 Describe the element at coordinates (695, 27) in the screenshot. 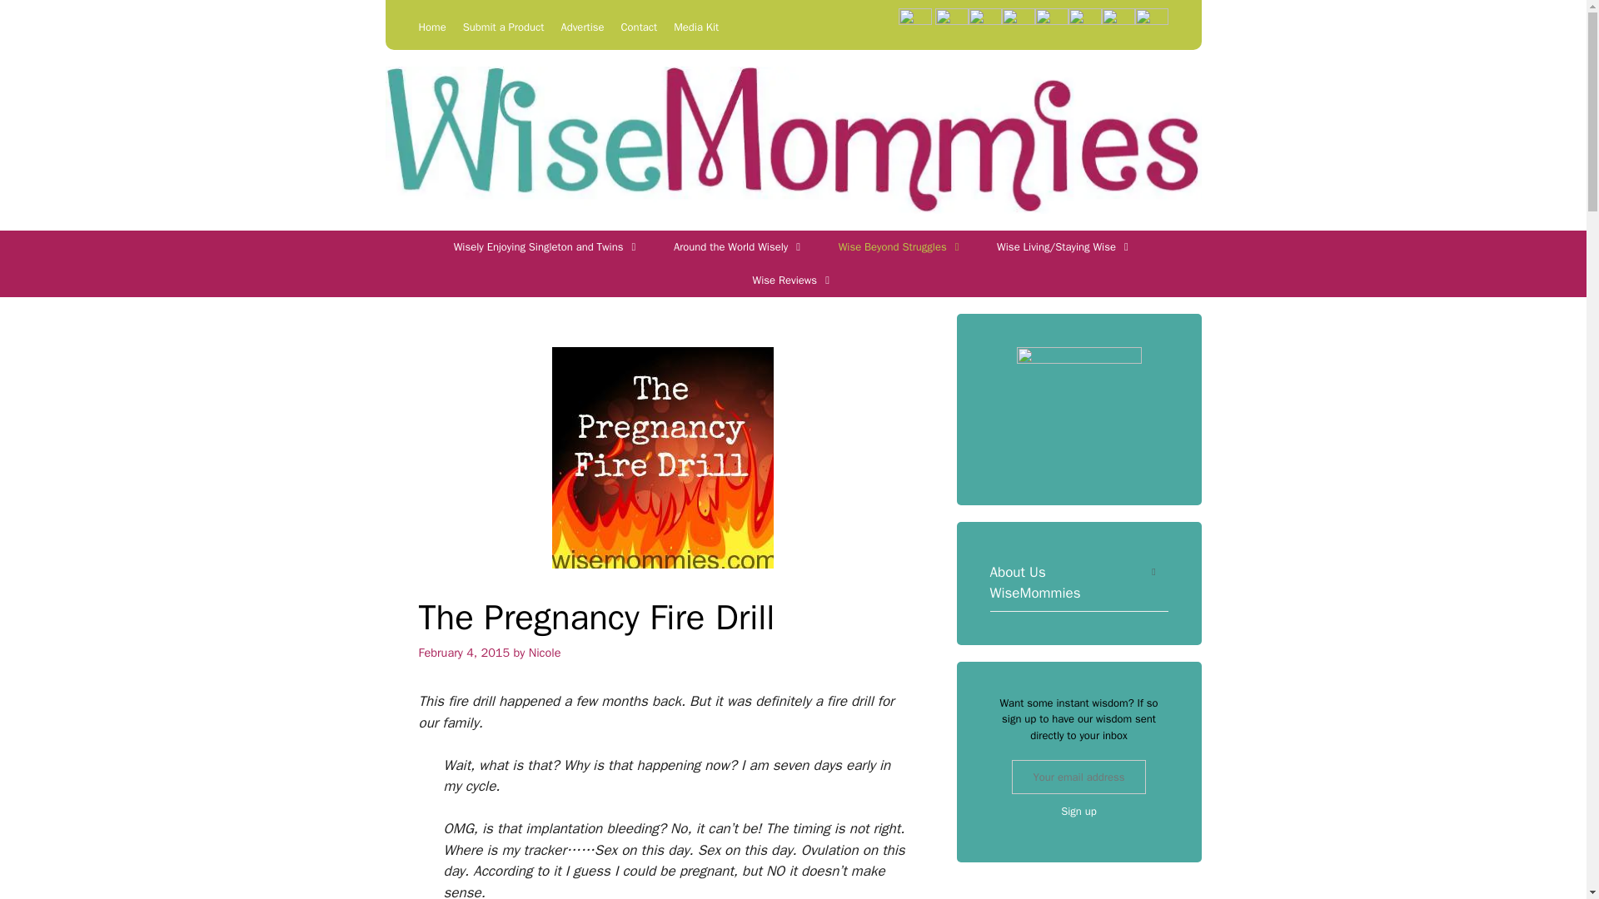

I see `Media Kit` at that location.